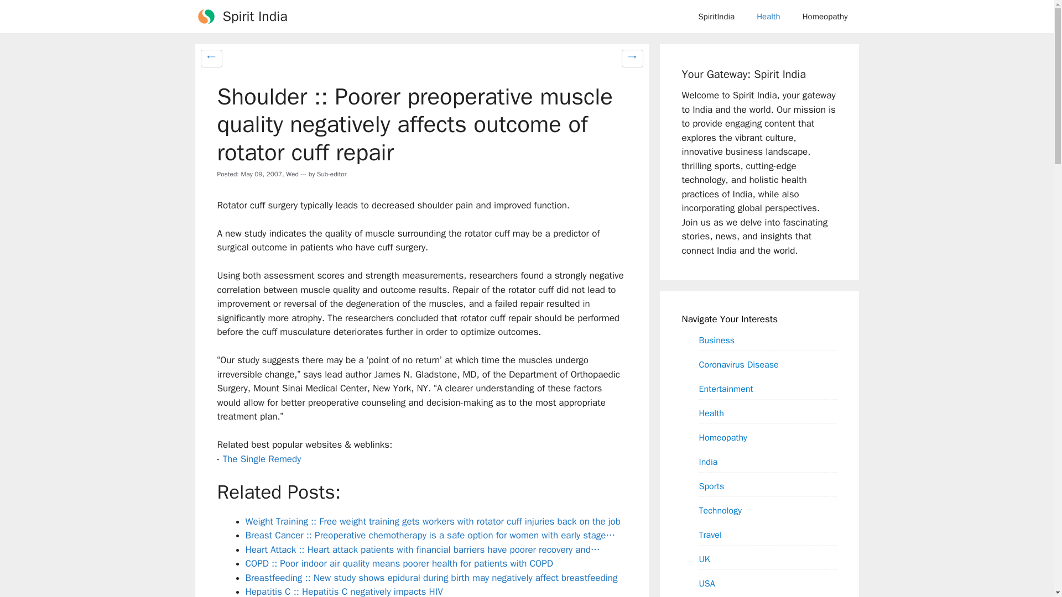  I want to click on Health, so click(711, 413).